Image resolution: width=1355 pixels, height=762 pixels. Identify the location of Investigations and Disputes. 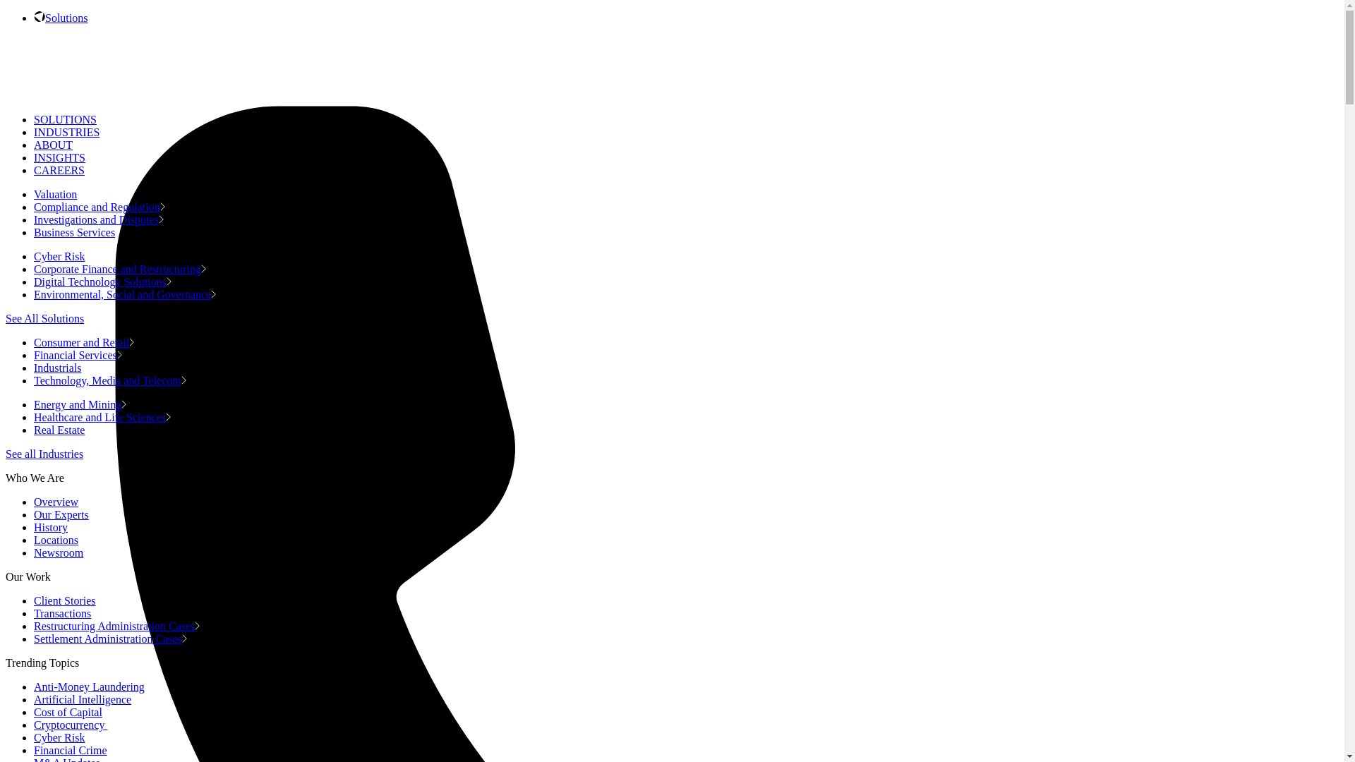
(99, 219).